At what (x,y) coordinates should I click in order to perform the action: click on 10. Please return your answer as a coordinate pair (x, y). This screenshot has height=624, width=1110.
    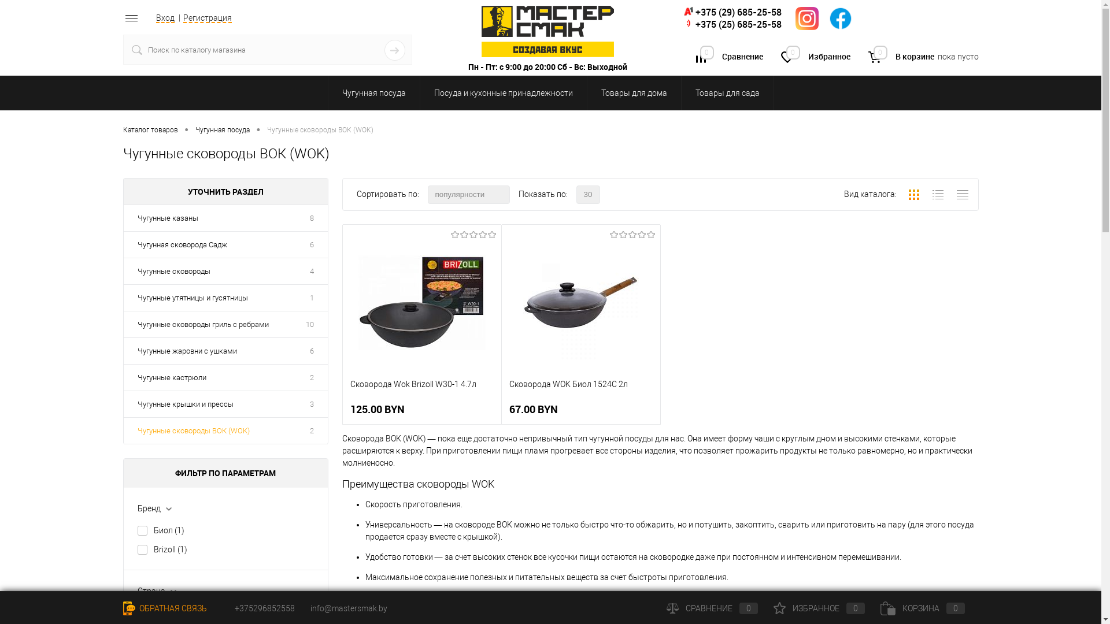
    Looking at the image, I should click on (309, 325).